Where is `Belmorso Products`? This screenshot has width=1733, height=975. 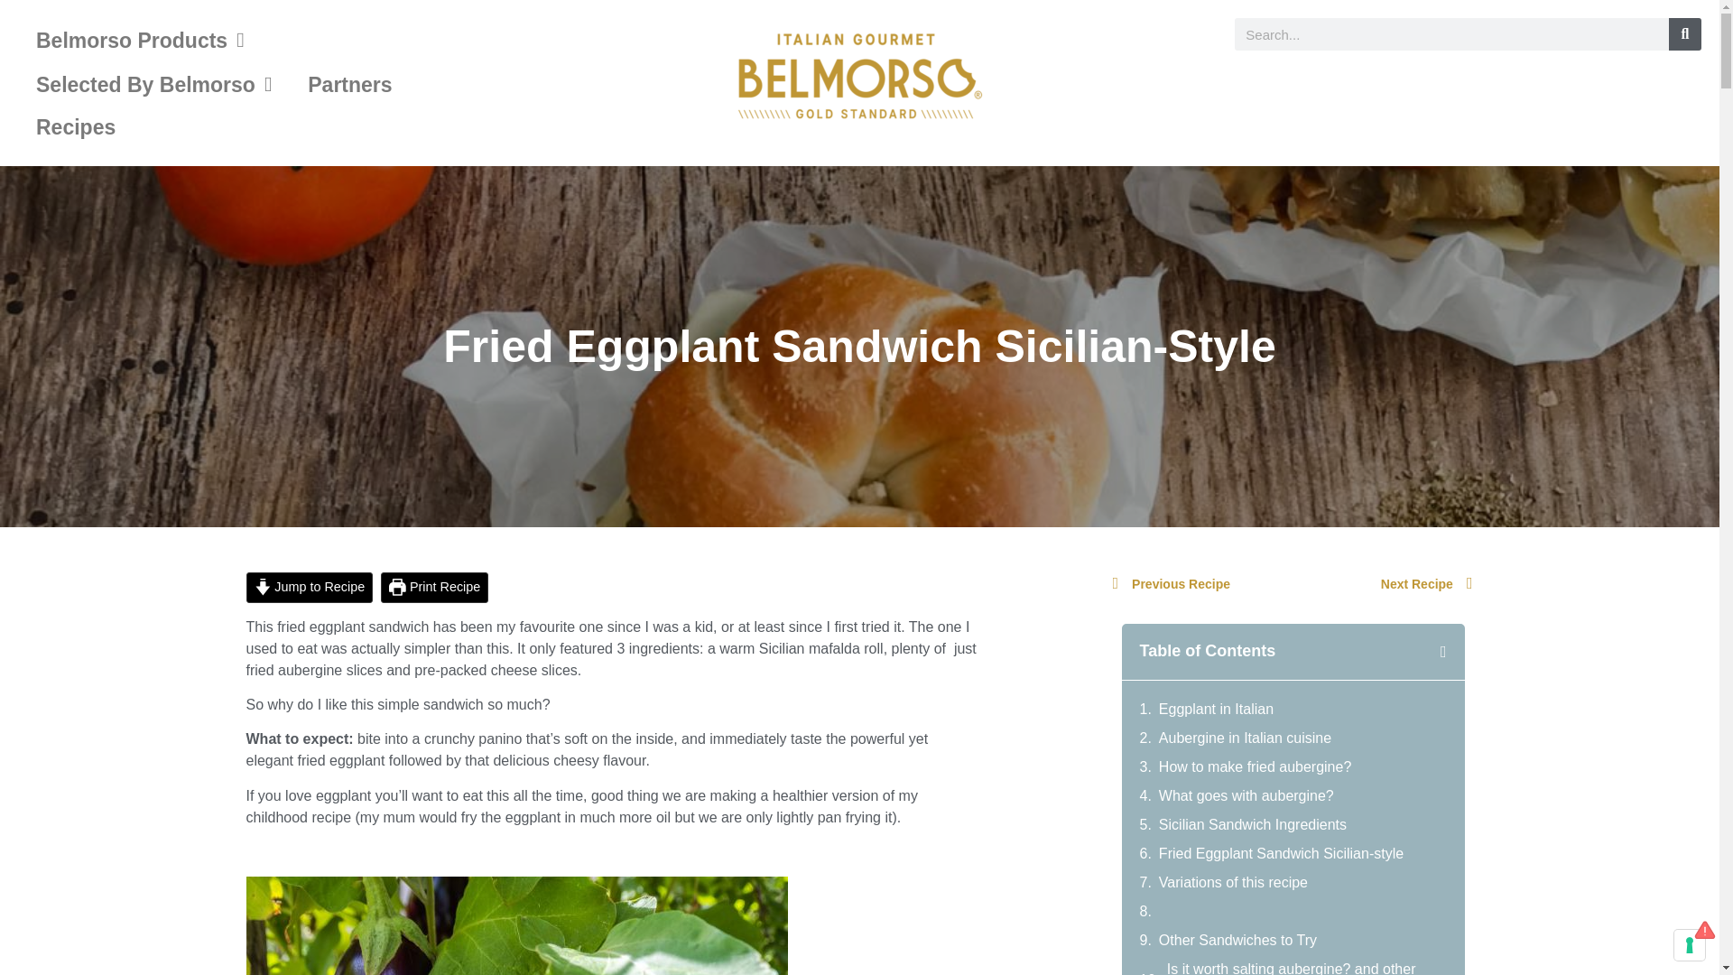 Belmorso Products is located at coordinates (140, 40).